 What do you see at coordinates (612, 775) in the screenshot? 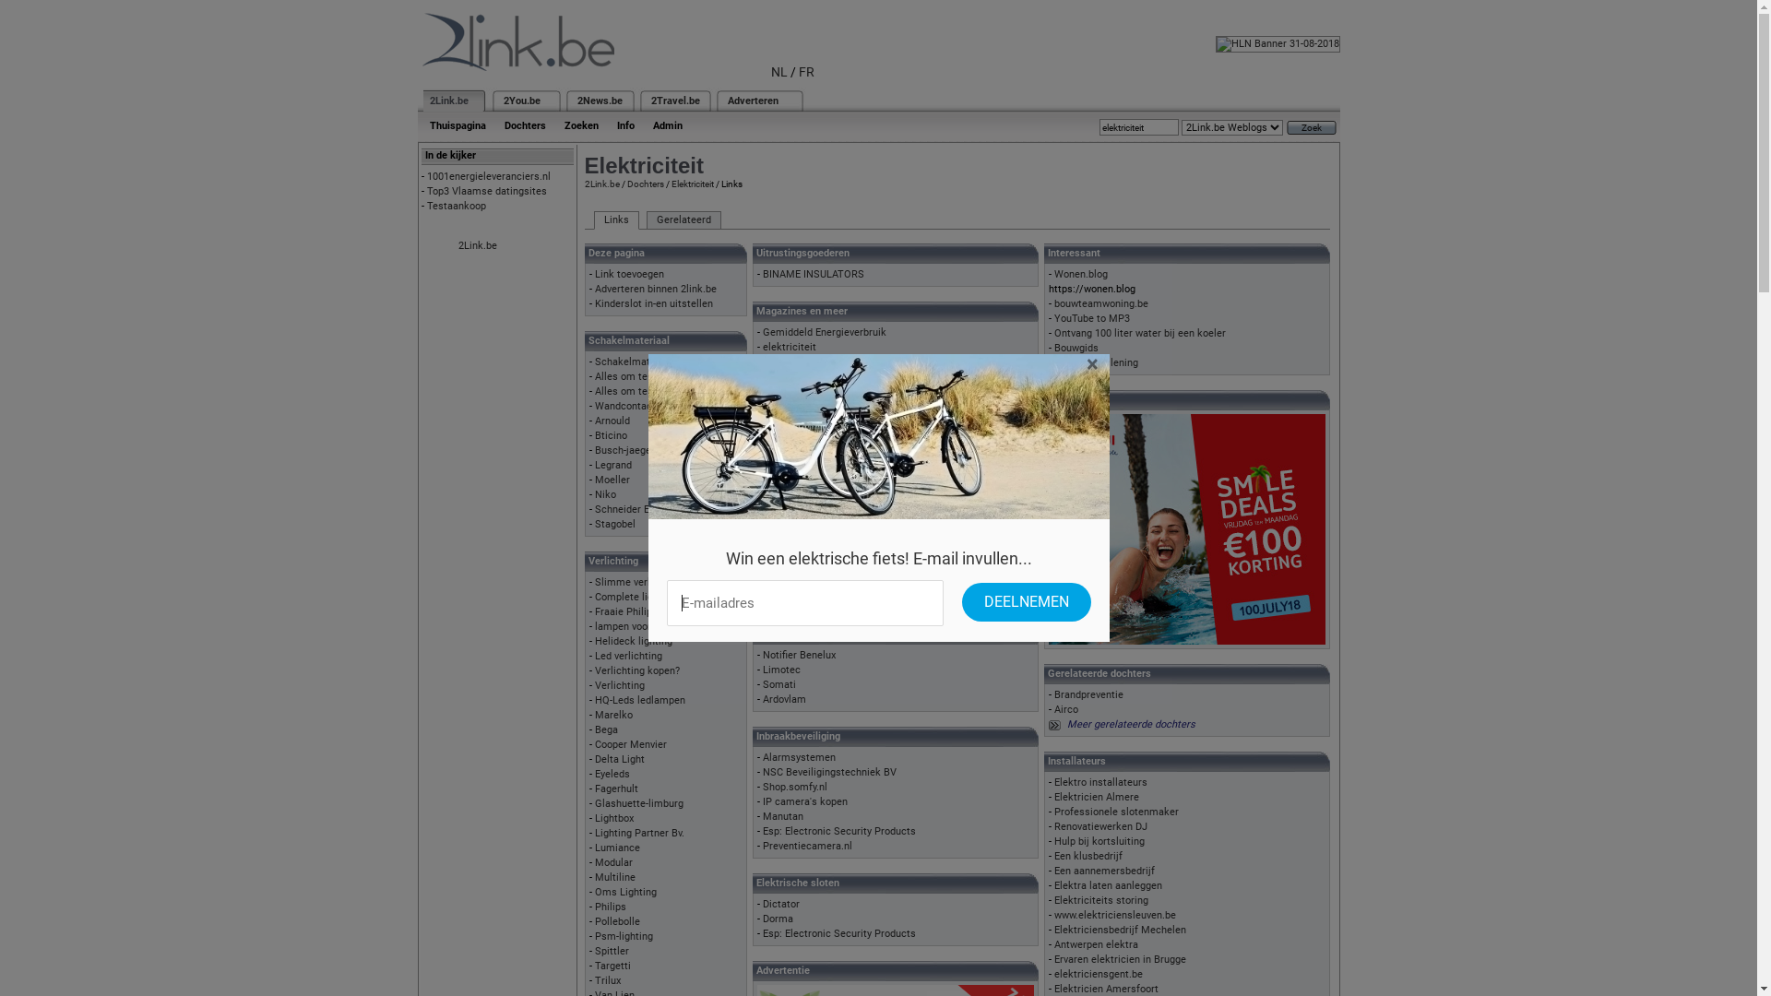
I see `Eyeleds` at bounding box center [612, 775].